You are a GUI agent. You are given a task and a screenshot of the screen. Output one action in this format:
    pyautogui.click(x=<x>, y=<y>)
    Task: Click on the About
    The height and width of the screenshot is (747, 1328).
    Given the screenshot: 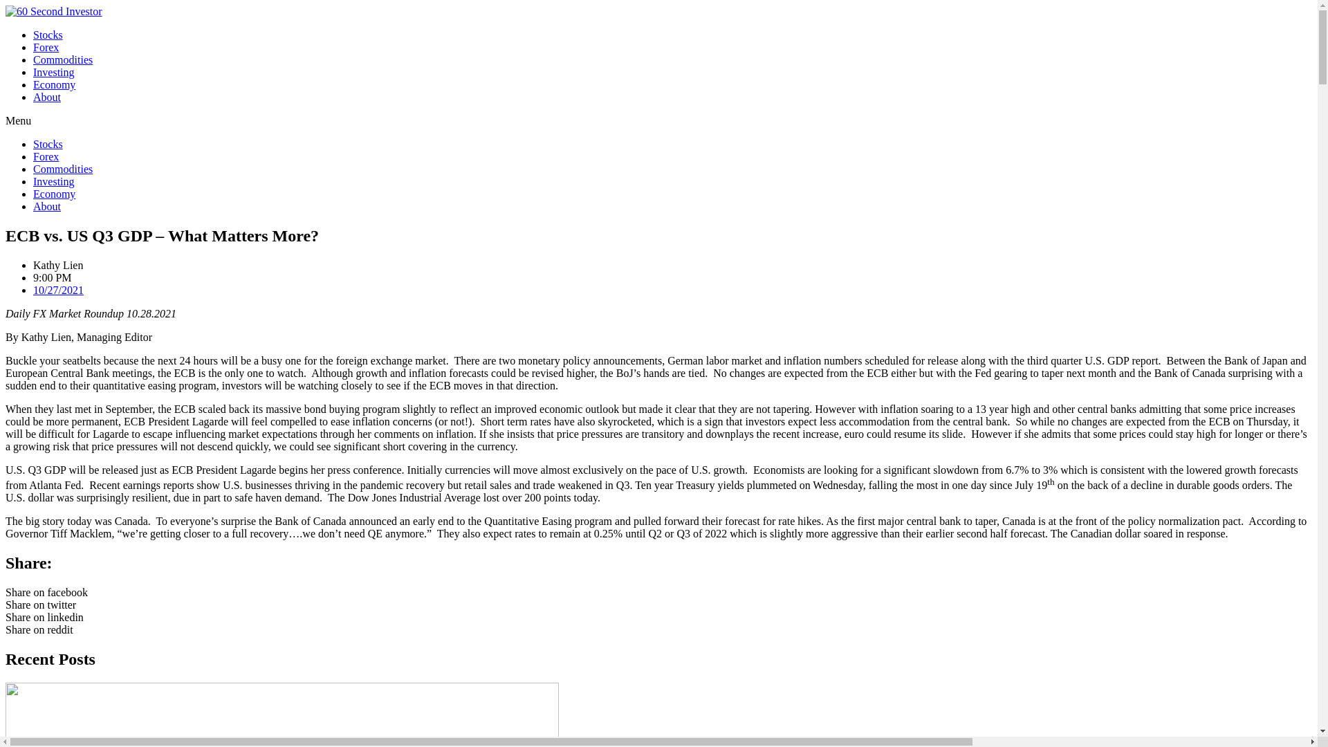 What is the action you would take?
    pyautogui.click(x=47, y=97)
    